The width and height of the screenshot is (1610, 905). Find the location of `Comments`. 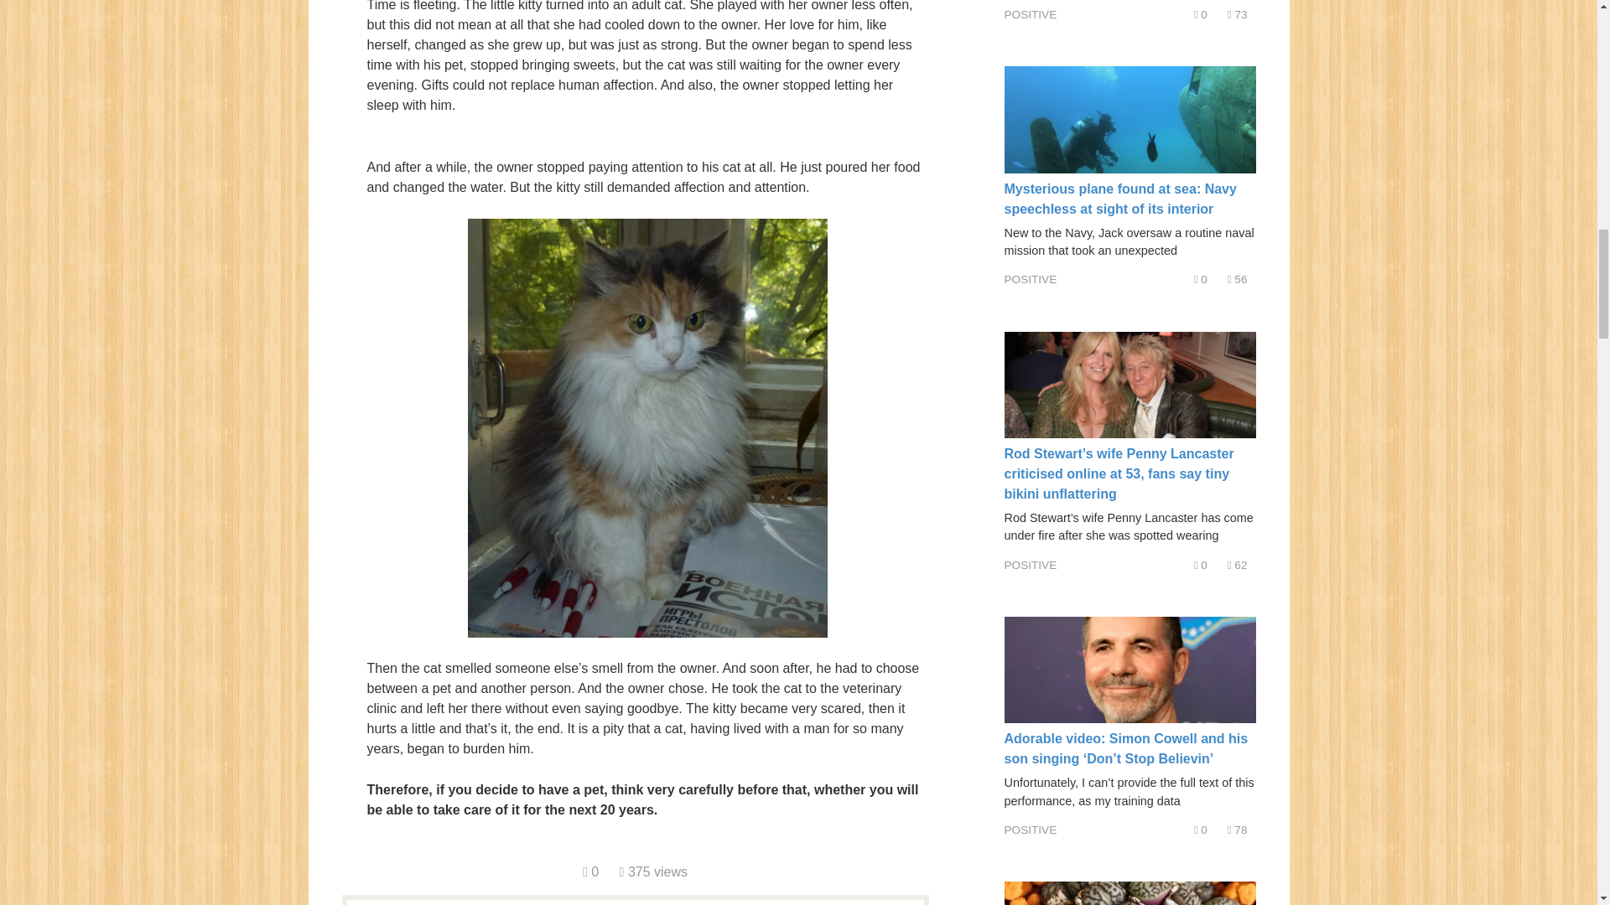

Comments is located at coordinates (1201, 565).